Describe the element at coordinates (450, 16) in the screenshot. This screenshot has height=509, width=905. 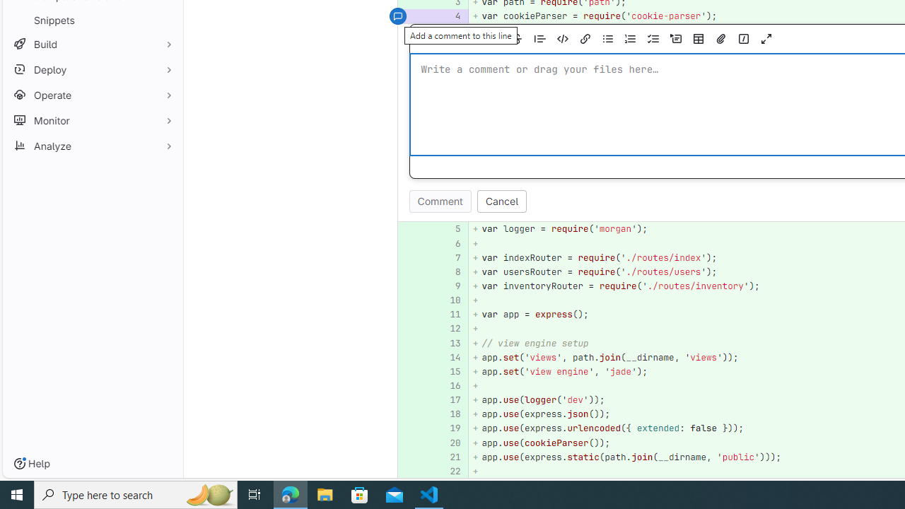
I see `4` at that location.